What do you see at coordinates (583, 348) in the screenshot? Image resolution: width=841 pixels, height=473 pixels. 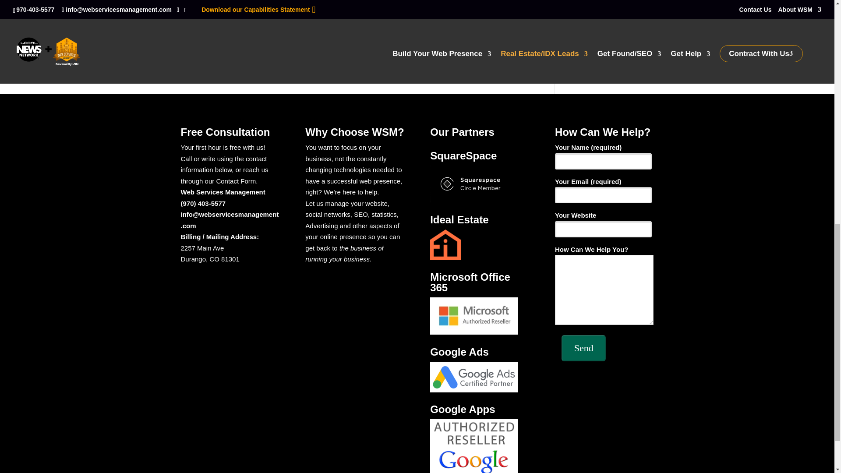 I see `Send` at bounding box center [583, 348].